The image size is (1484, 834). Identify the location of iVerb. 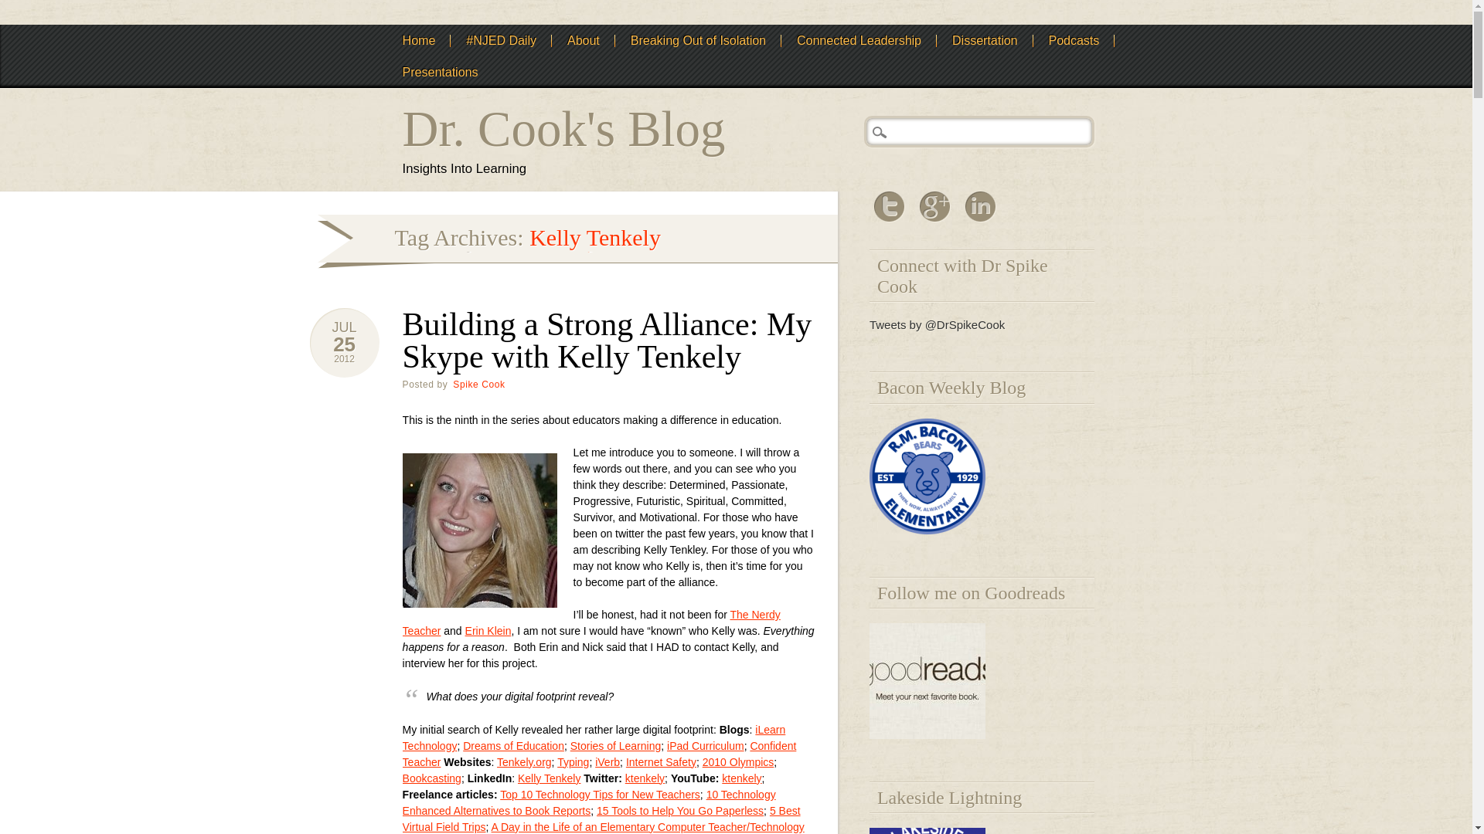
(608, 761).